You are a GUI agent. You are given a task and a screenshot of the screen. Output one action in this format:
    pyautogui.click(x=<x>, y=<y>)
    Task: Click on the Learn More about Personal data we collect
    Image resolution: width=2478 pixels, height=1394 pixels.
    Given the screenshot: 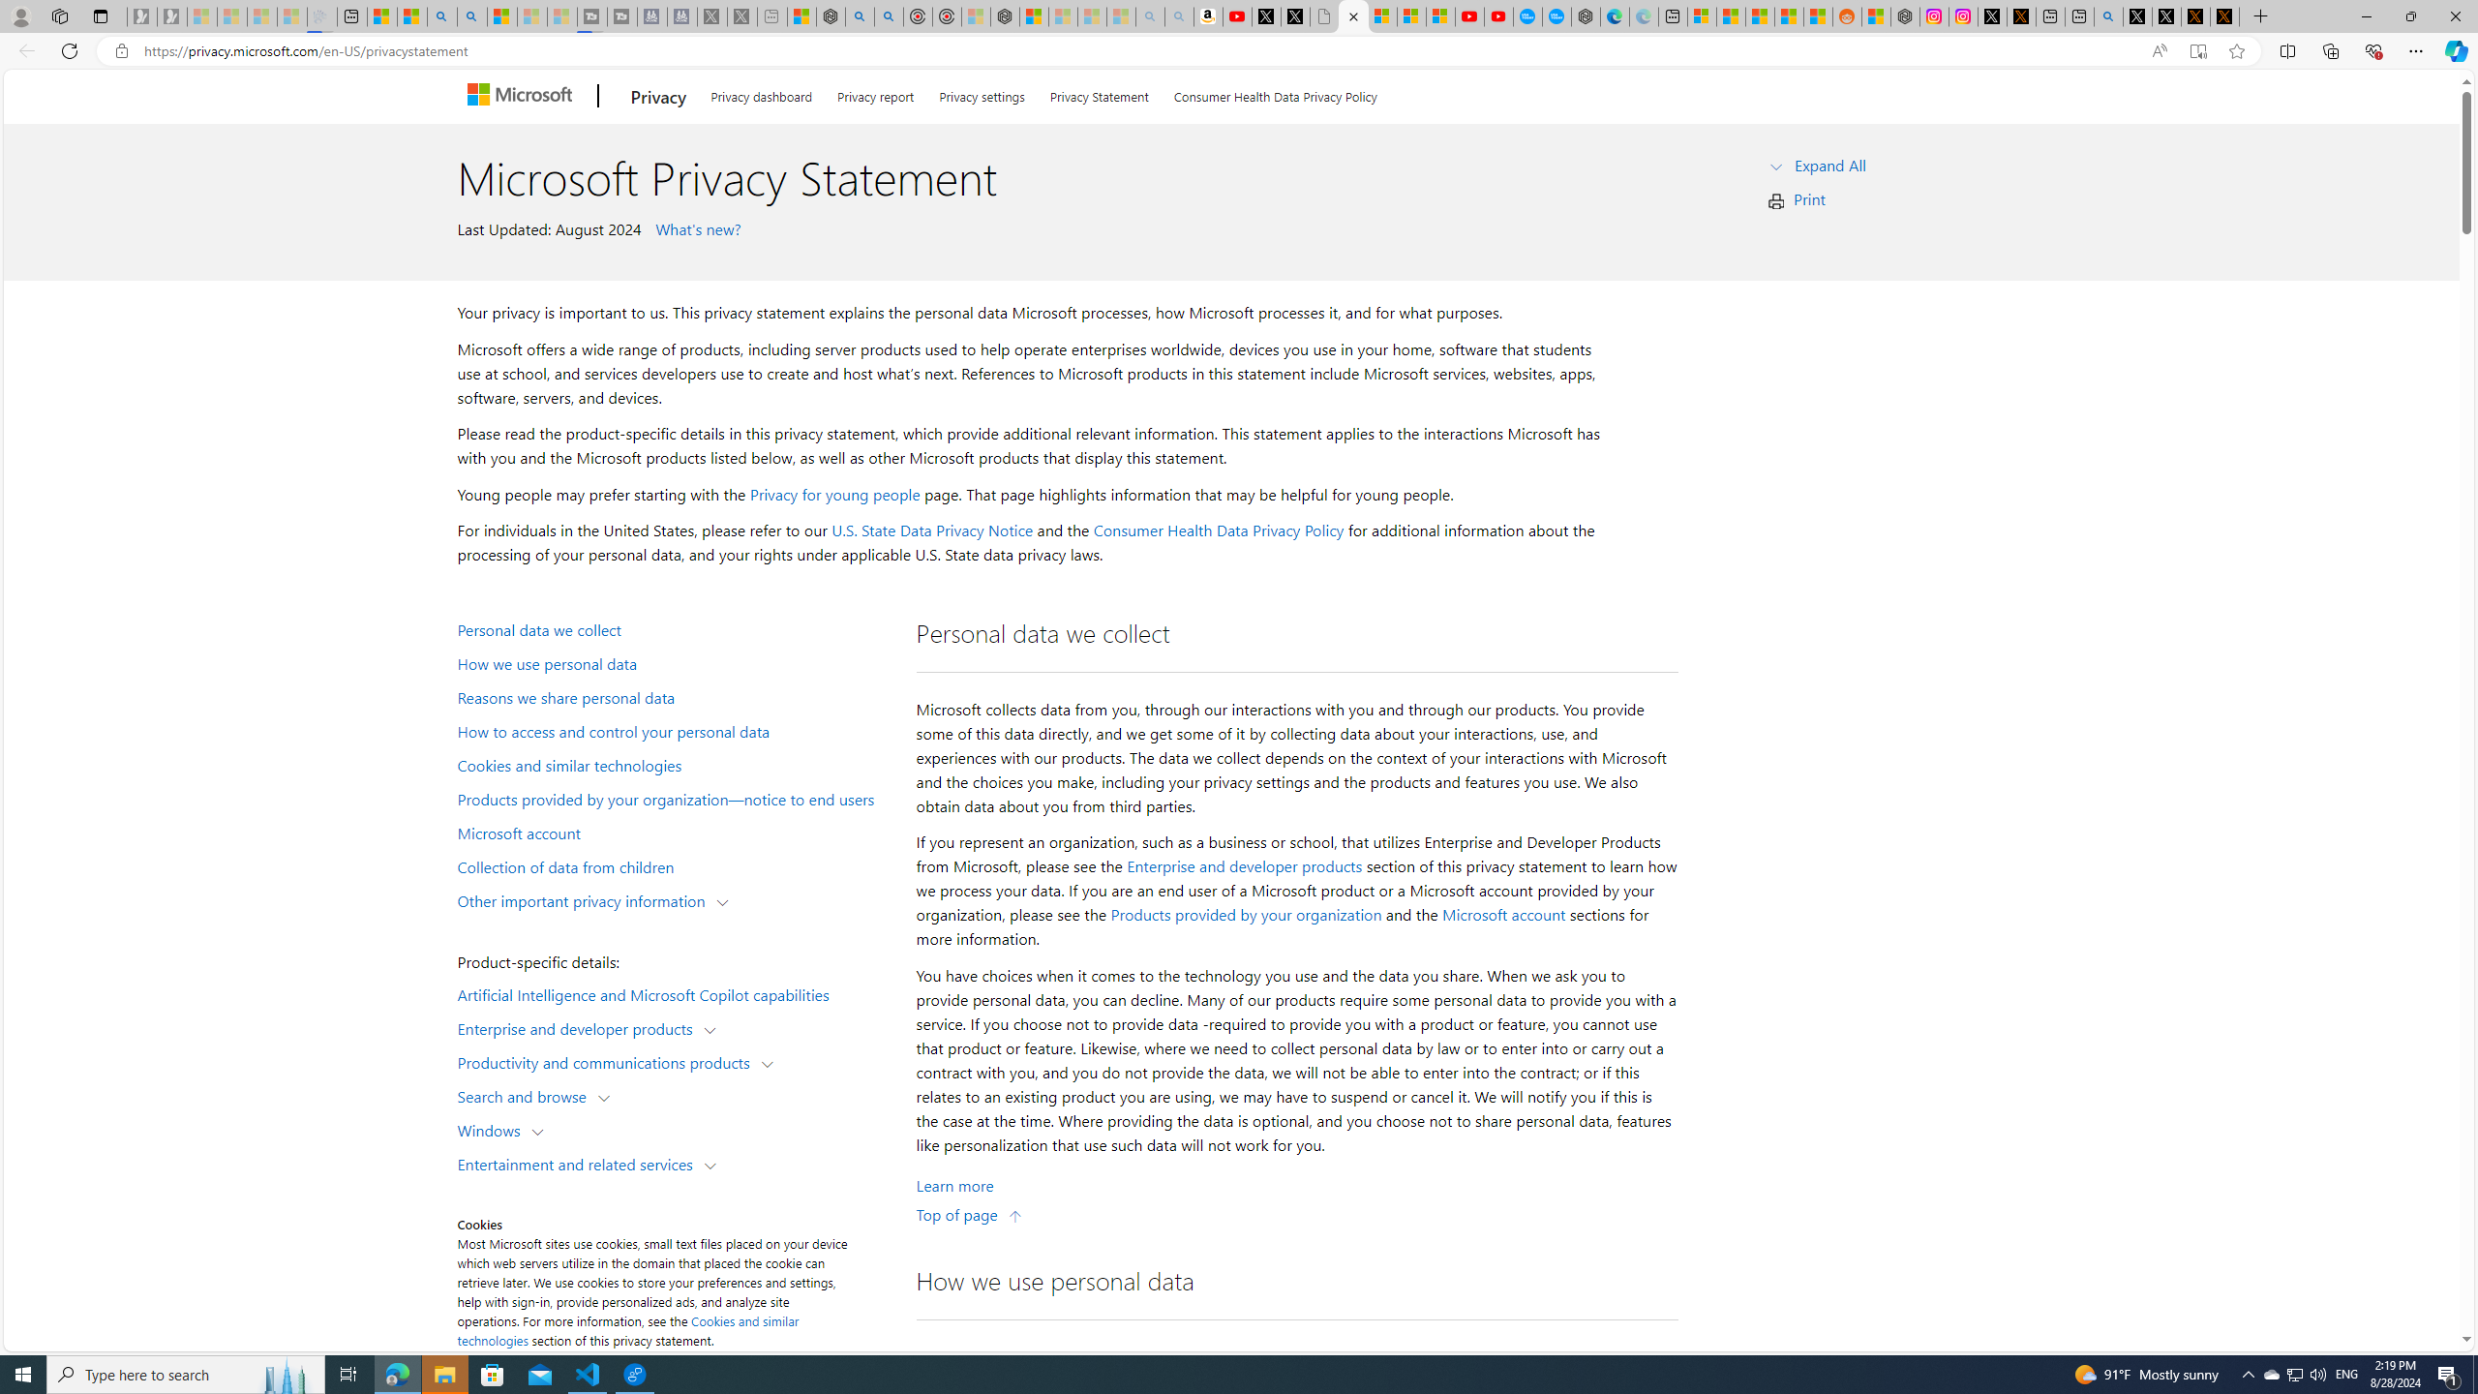 What is the action you would take?
    pyautogui.click(x=954, y=1186)
    